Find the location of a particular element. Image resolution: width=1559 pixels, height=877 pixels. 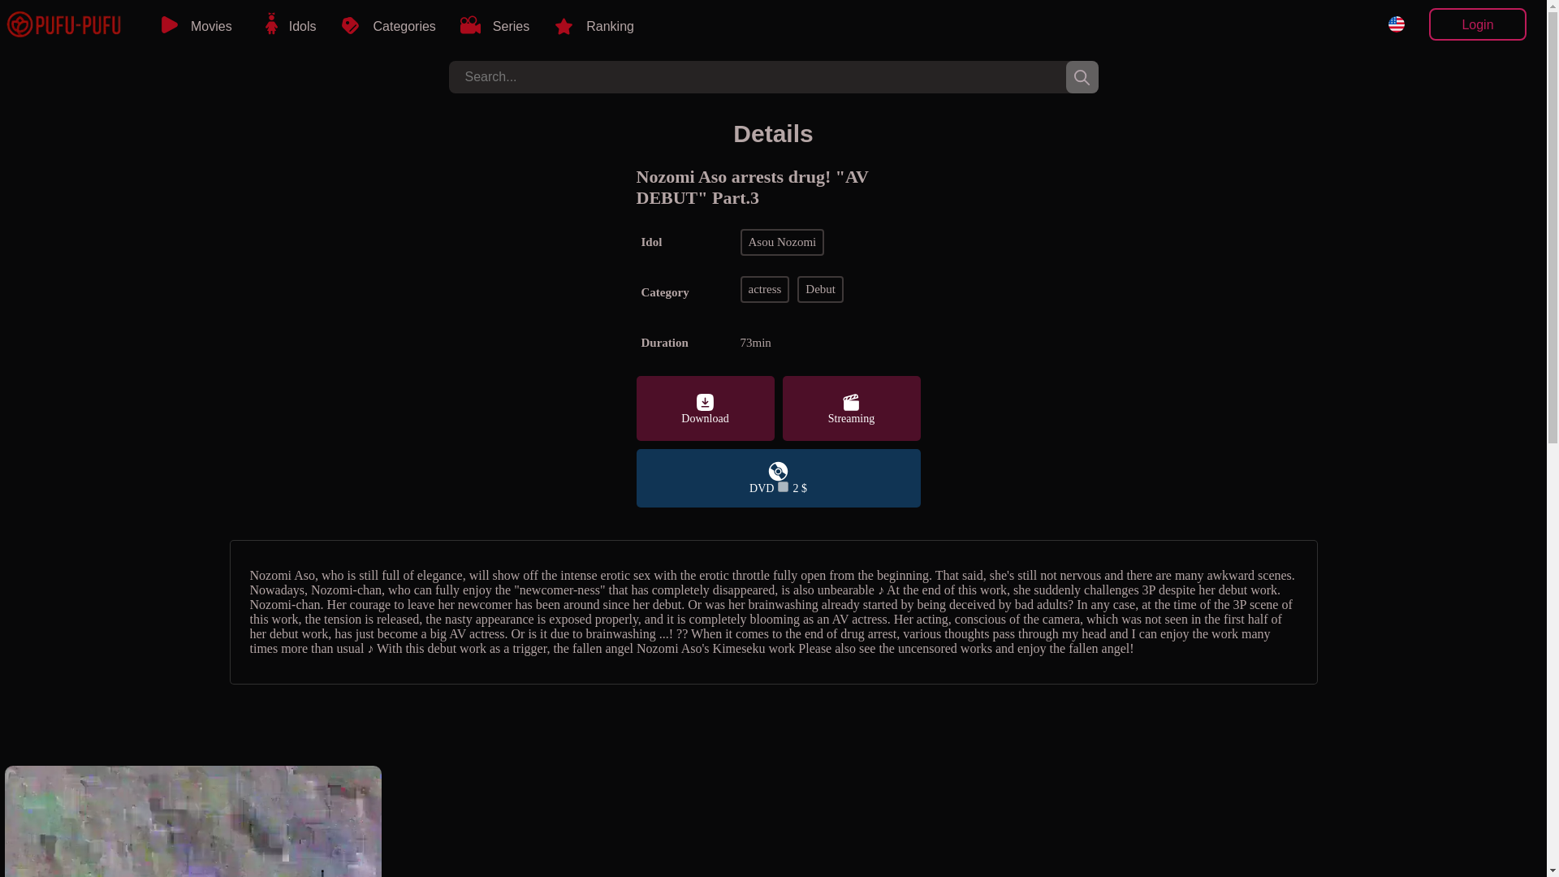

Asou Nozomi is located at coordinates (830, 242).